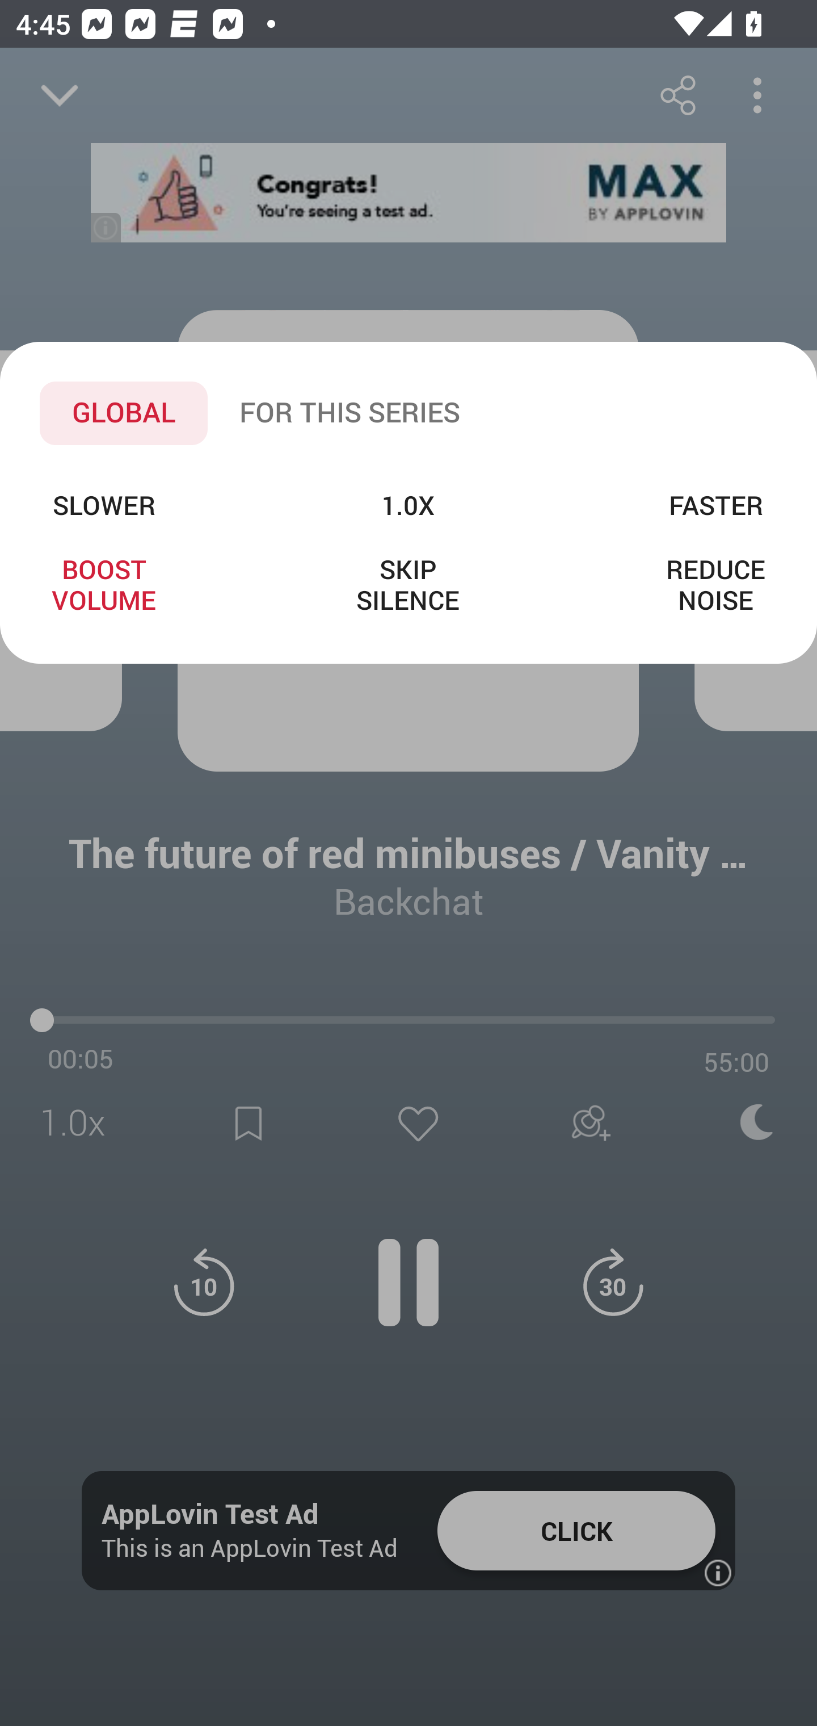  Describe the element at coordinates (124, 413) in the screenshot. I see `GLOBAL` at that location.